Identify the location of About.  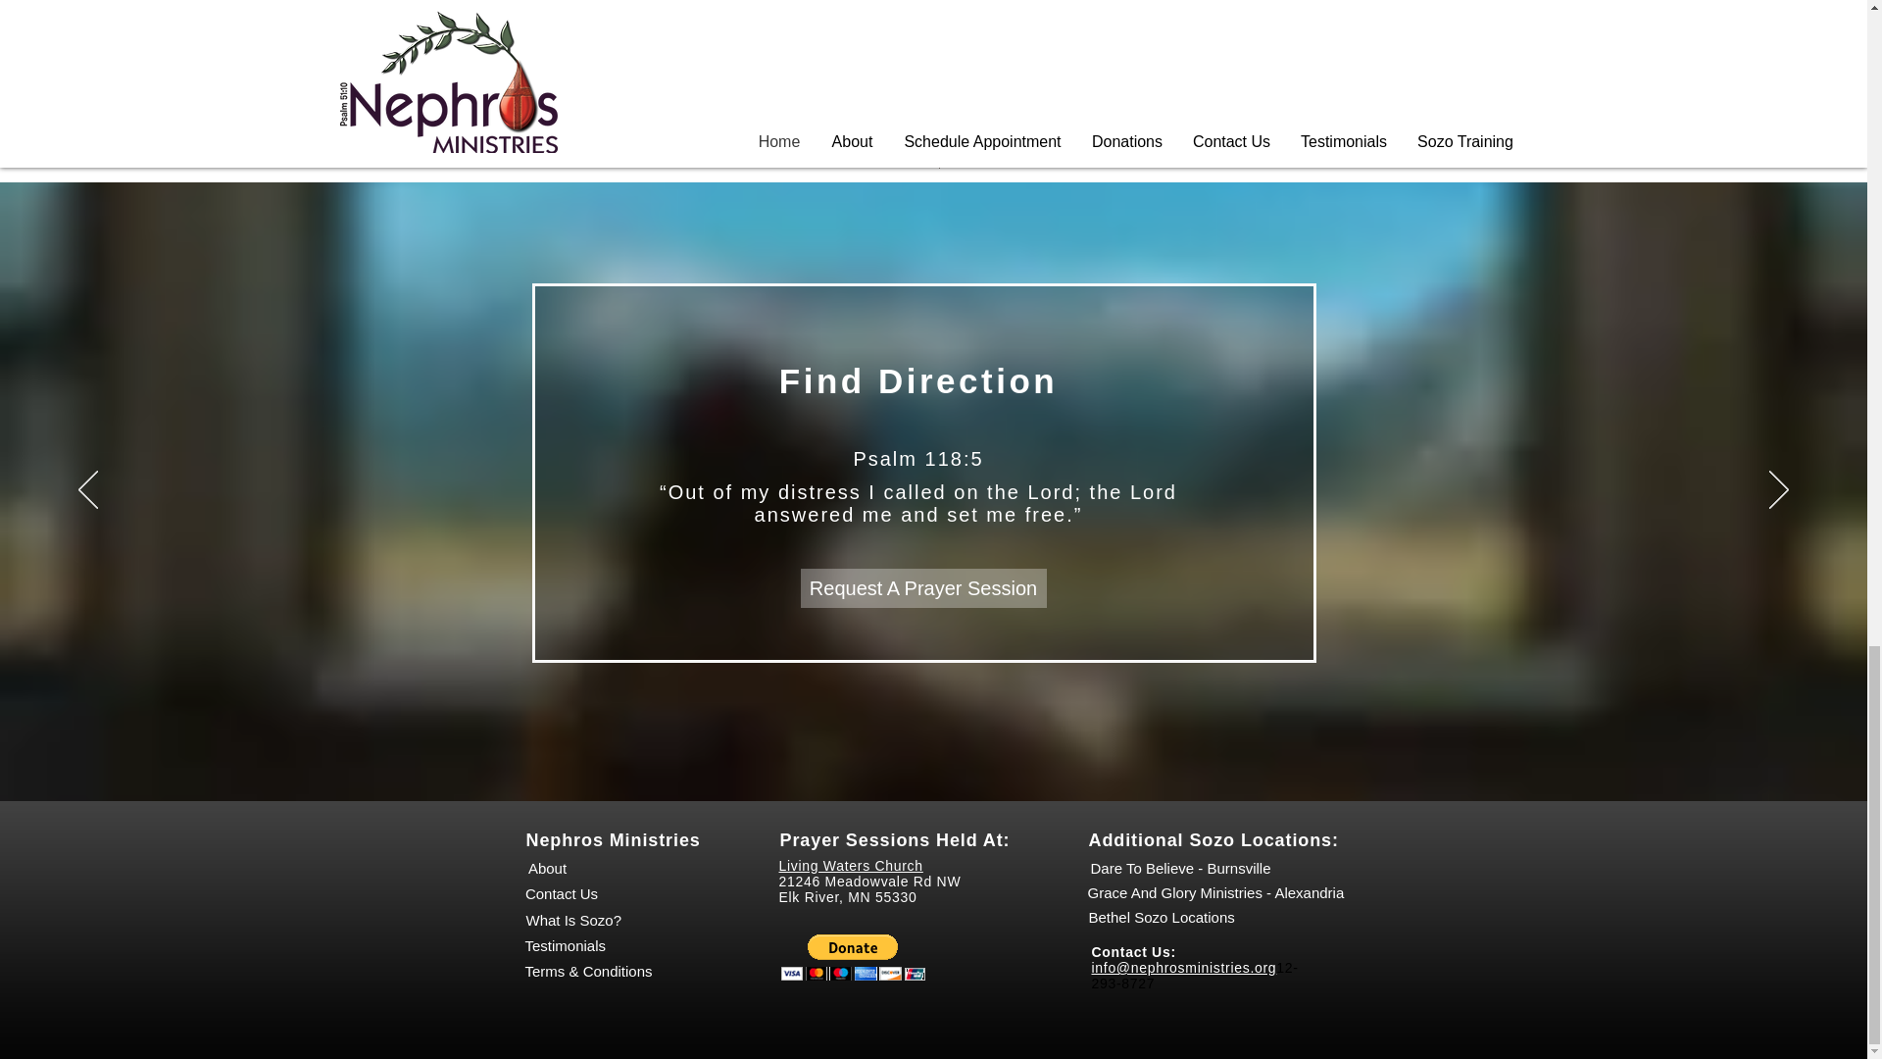
(546, 868).